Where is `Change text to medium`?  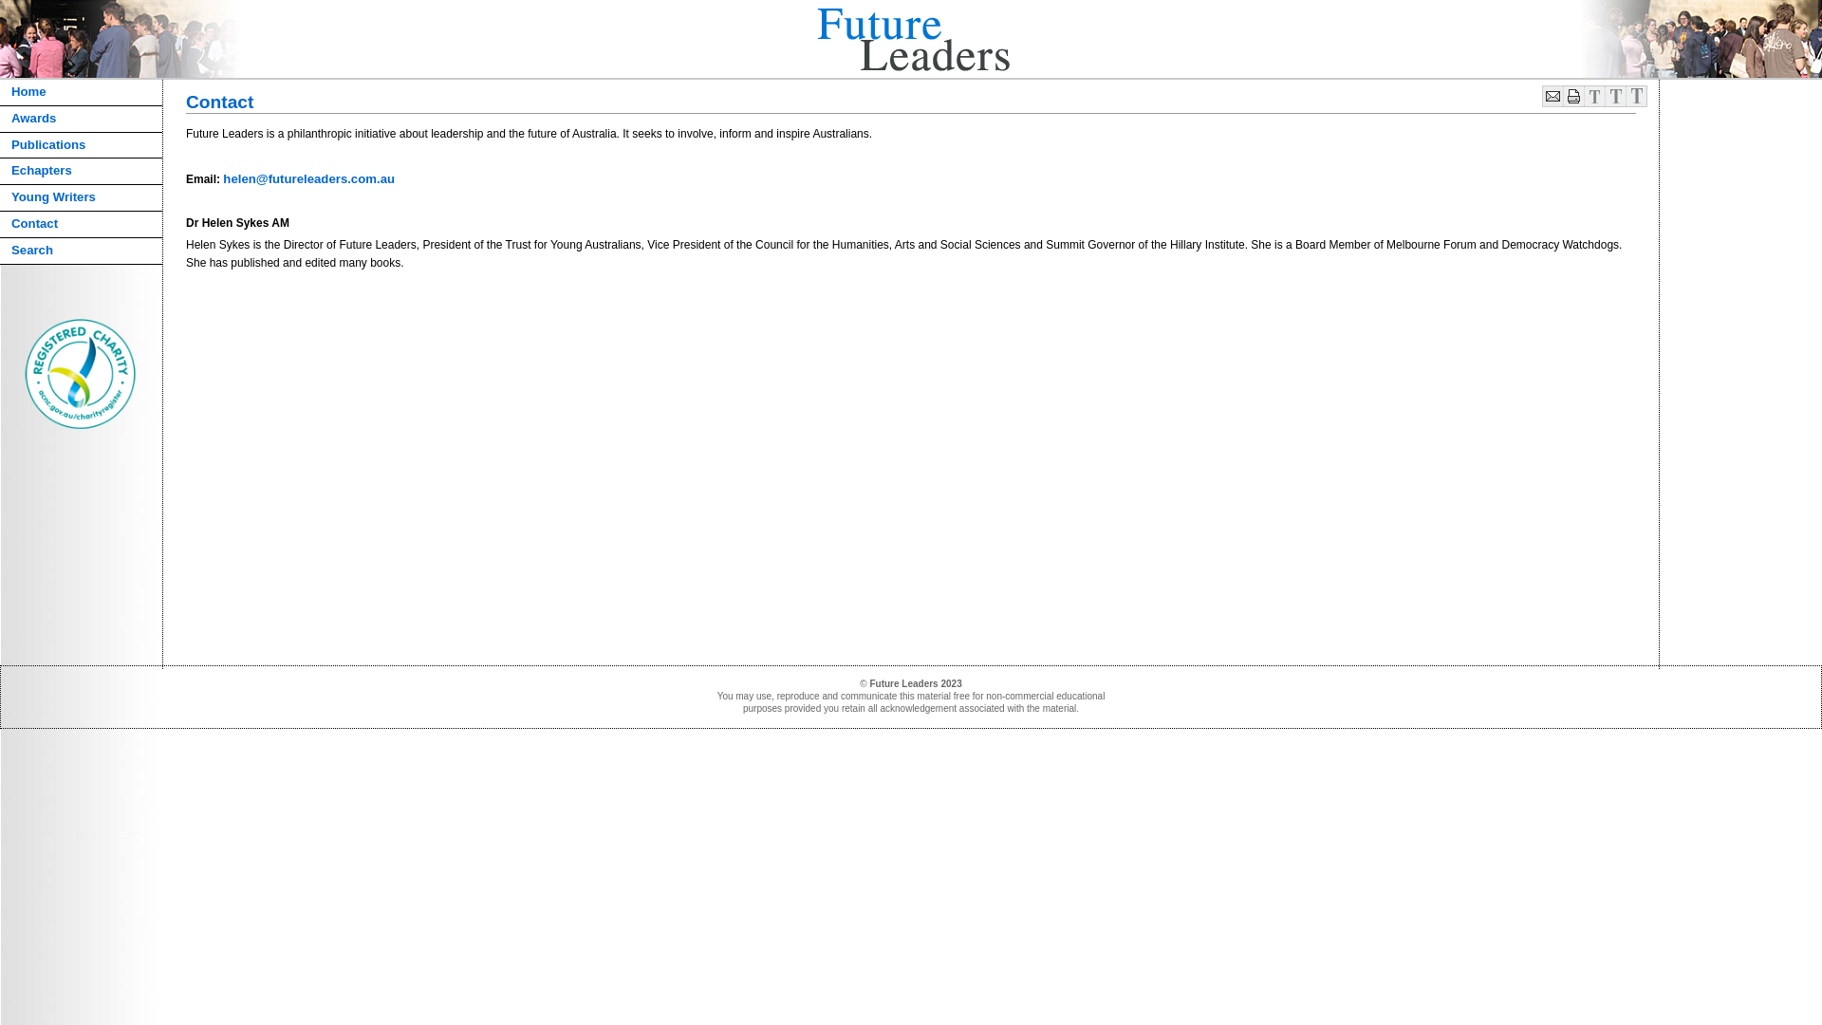 Change text to medium is located at coordinates (1615, 103).